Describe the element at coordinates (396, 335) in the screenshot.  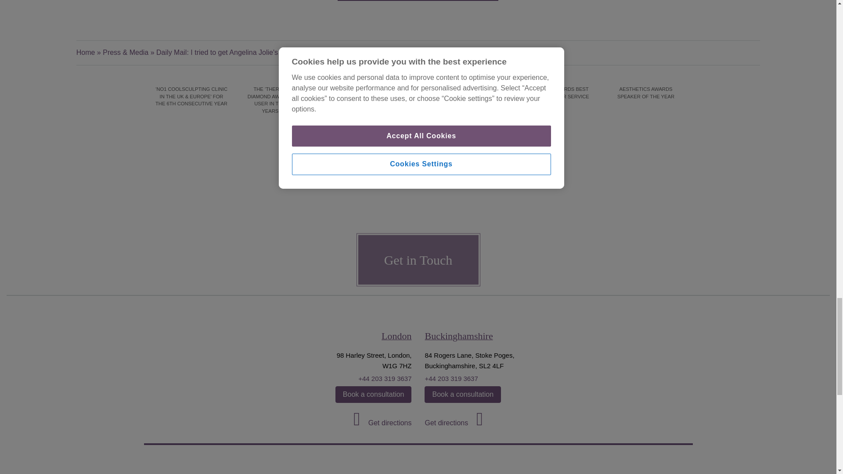
I see `London` at that location.